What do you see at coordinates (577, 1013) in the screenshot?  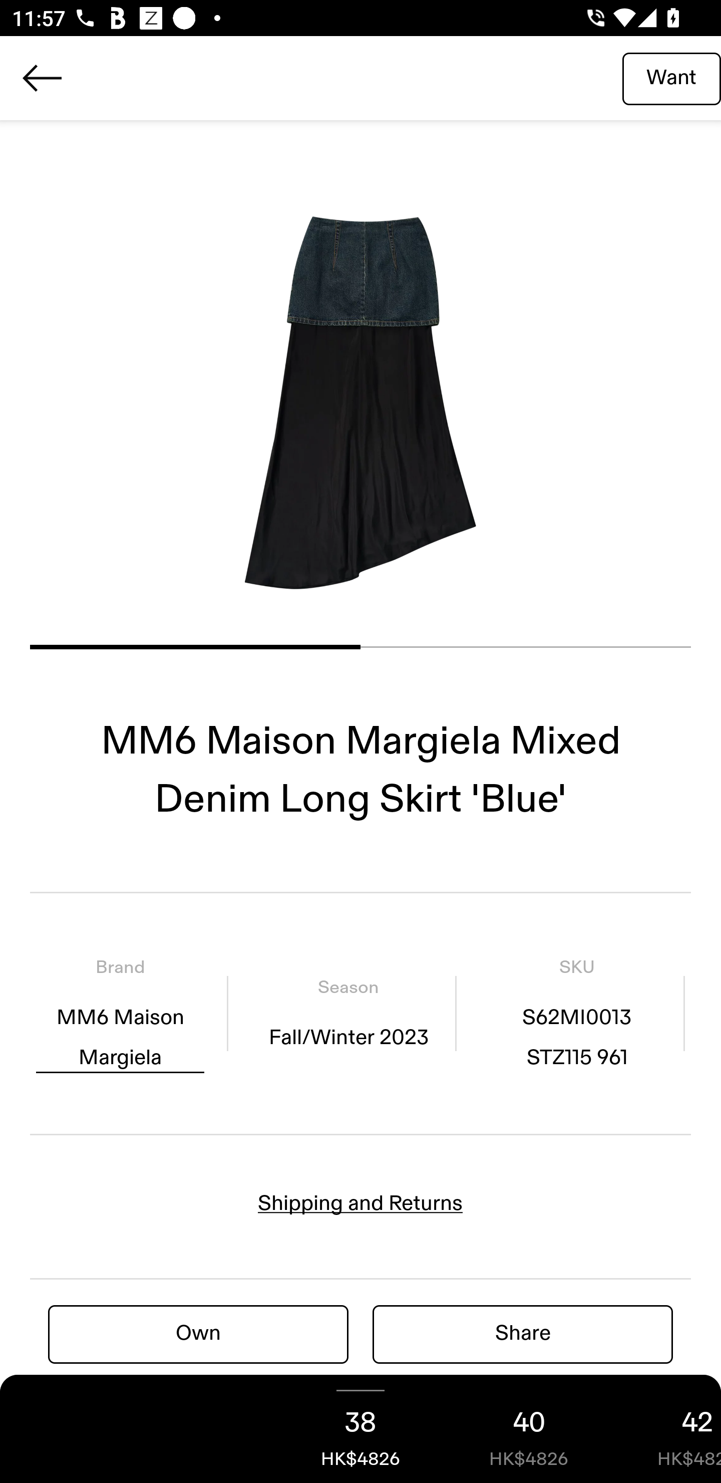 I see `SKU S62MI0013 STZ115 961` at bounding box center [577, 1013].